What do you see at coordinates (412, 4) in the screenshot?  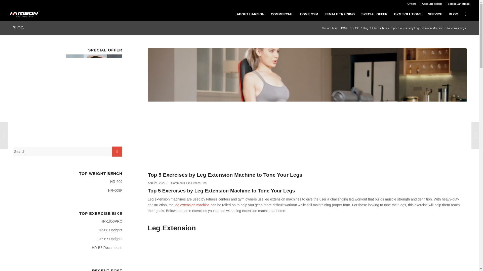 I see `Orders` at bounding box center [412, 4].